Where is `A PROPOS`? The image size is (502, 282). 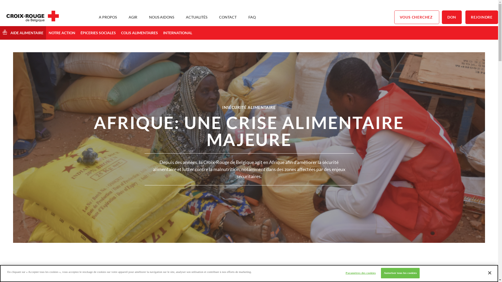
A PROPOS is located at coordinates (108, 17).